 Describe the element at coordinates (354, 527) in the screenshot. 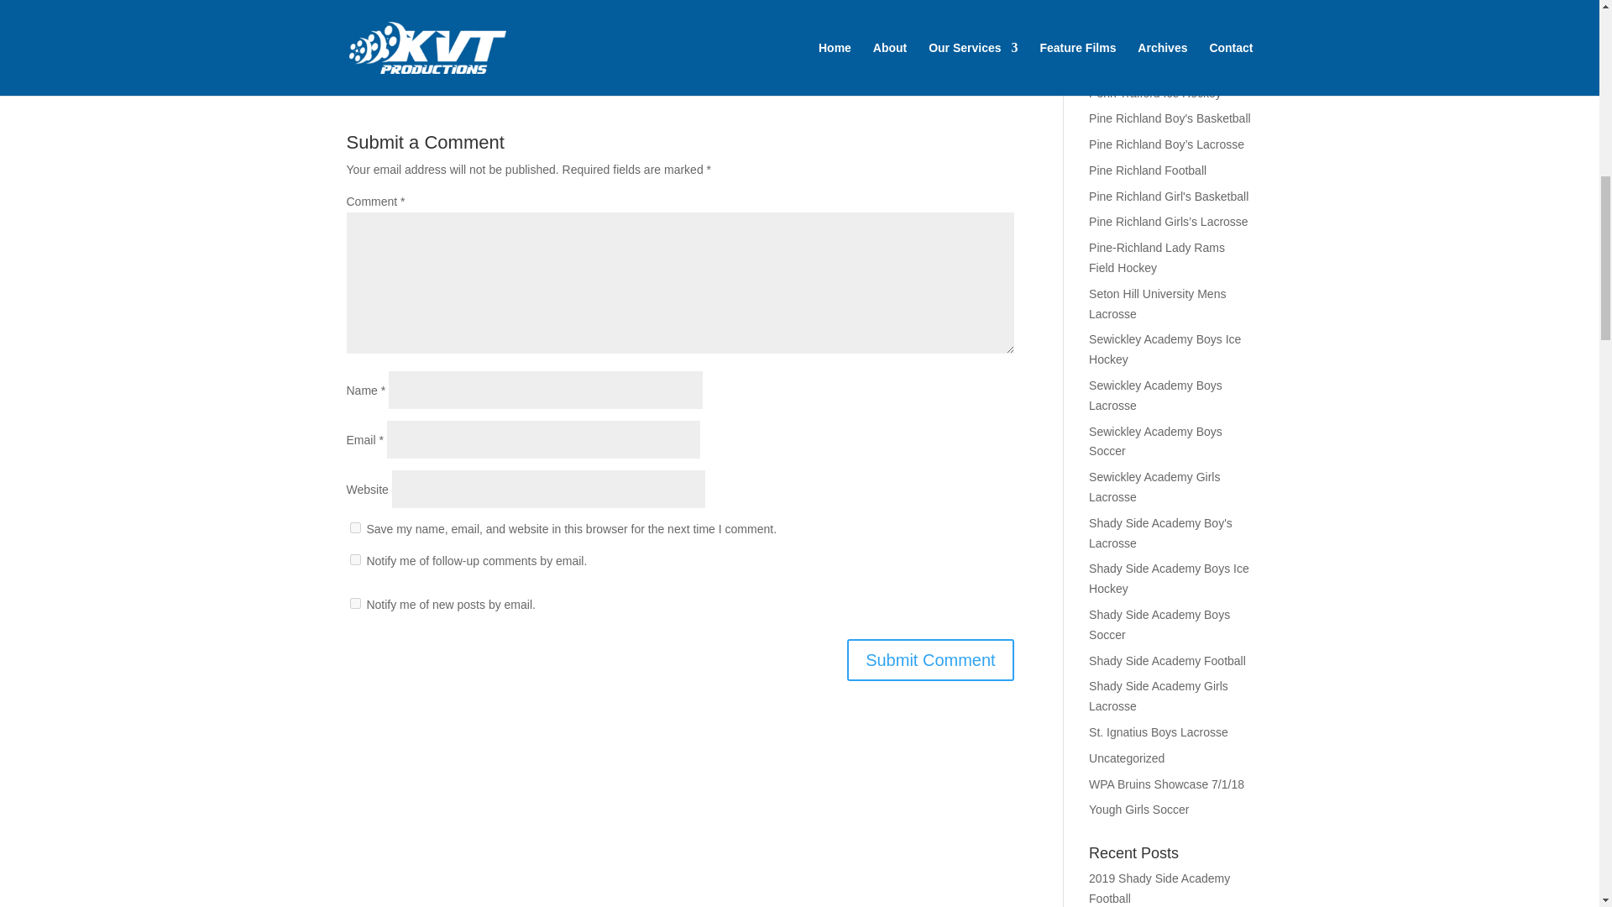

I see `yes` at that location.